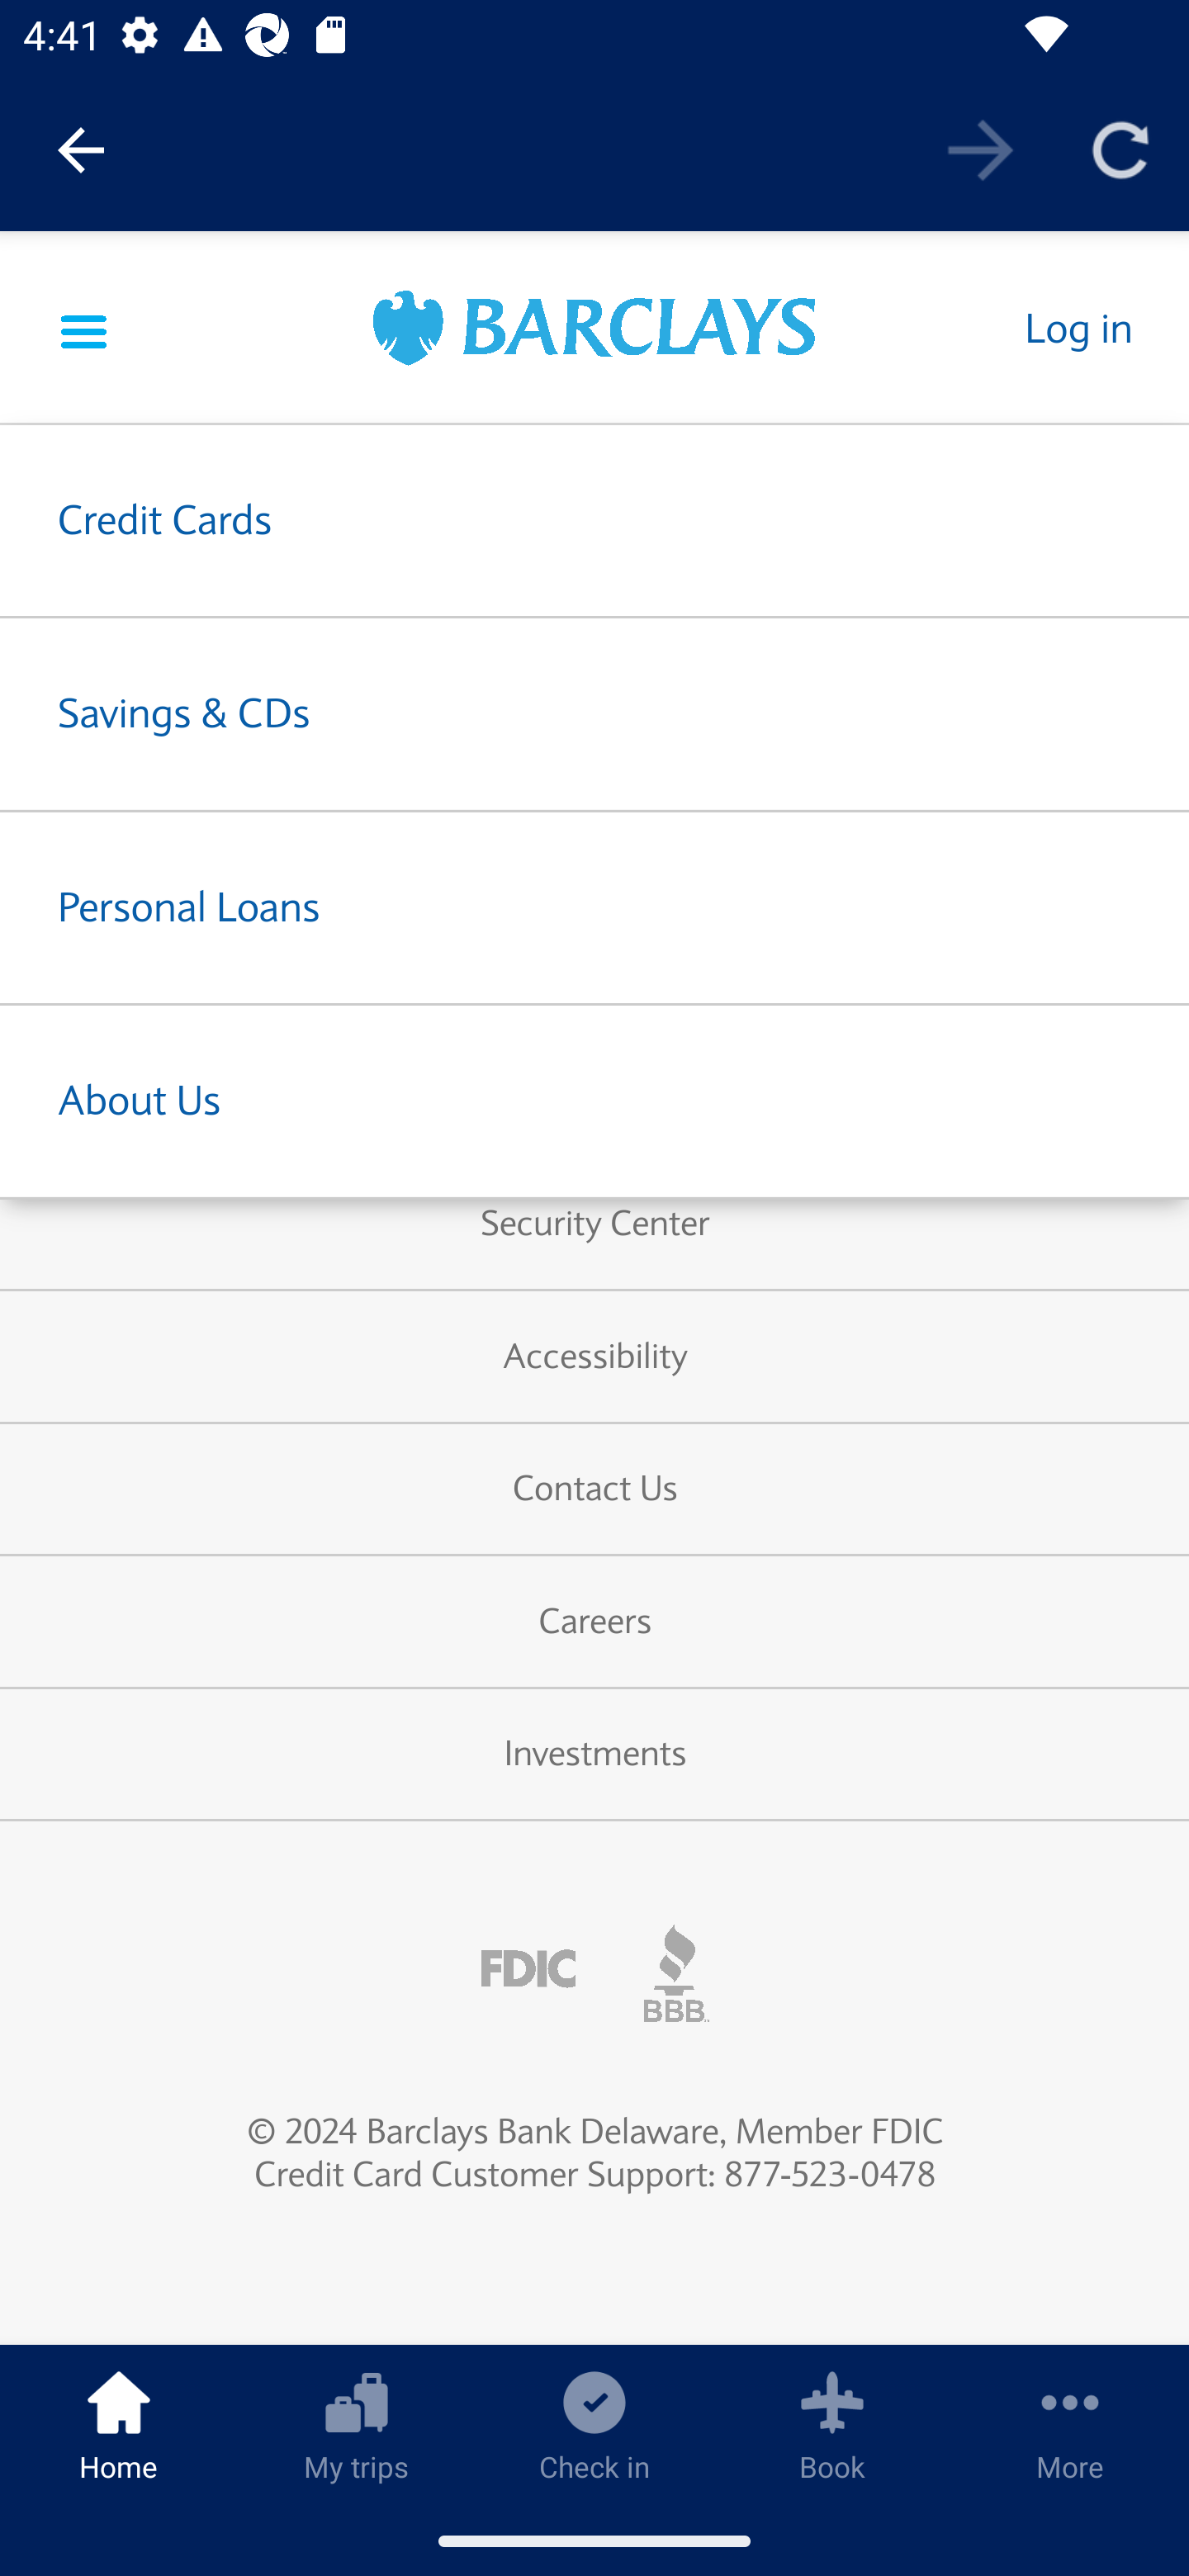 The height and width of the screenshot is (2576, 1189). What do you see at coordinates (594, 2425) in the screenshot?
I see `Check in` at bounding box center [594, 2425].